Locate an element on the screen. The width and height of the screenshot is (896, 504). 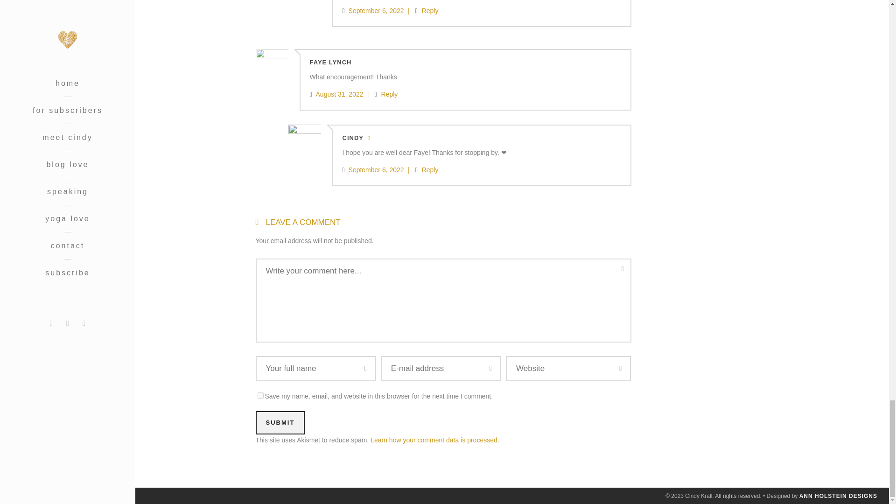
yes is located at coordinates (260, 396).